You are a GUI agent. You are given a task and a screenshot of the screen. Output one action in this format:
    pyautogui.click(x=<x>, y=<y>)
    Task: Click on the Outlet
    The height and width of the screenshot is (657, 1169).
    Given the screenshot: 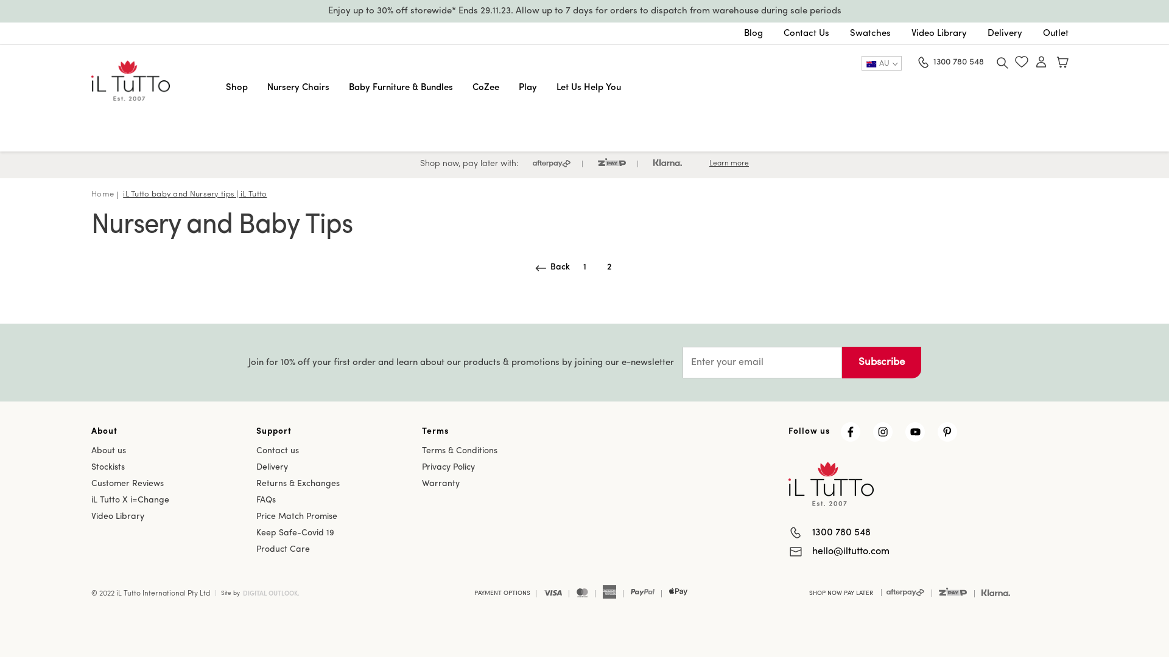 What is the action you would take?
    pyautogui.click(x=1056, y=34)
    